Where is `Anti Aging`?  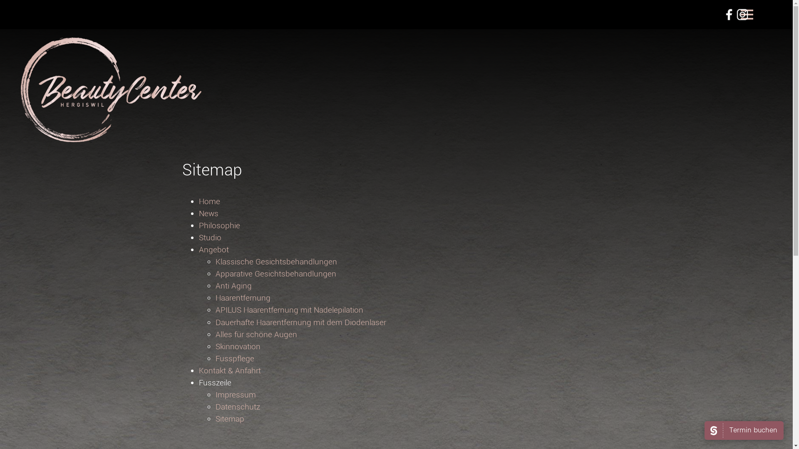
Anti Aging is located at coordinates (234, 286).